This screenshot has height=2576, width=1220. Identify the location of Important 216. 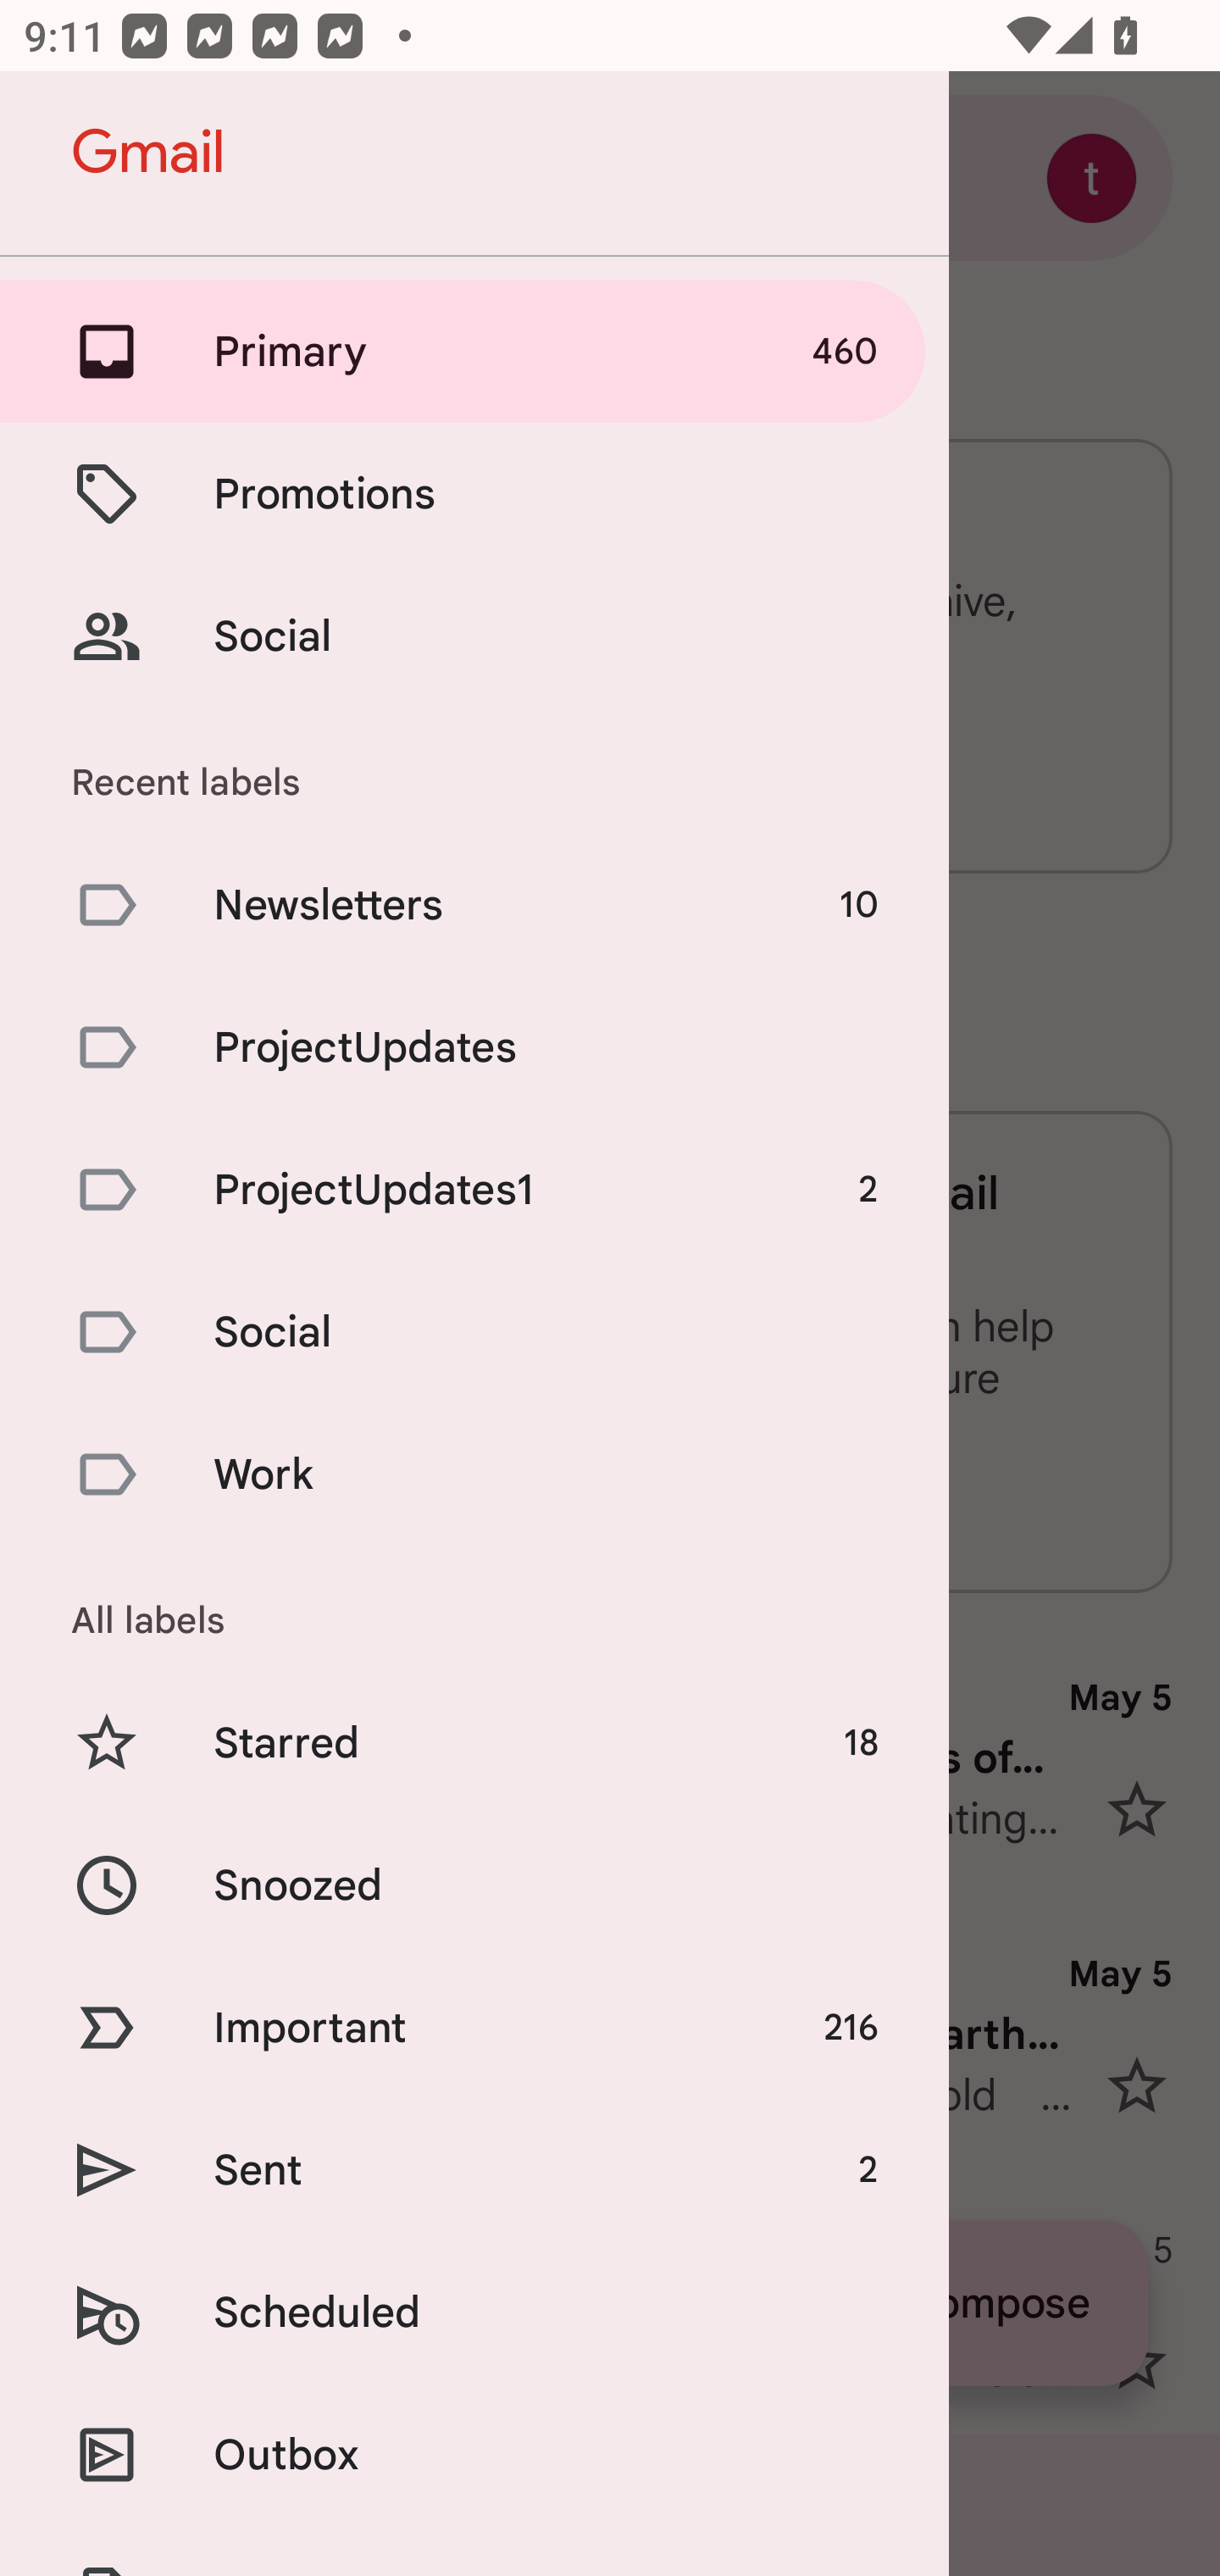
(474, 2029).